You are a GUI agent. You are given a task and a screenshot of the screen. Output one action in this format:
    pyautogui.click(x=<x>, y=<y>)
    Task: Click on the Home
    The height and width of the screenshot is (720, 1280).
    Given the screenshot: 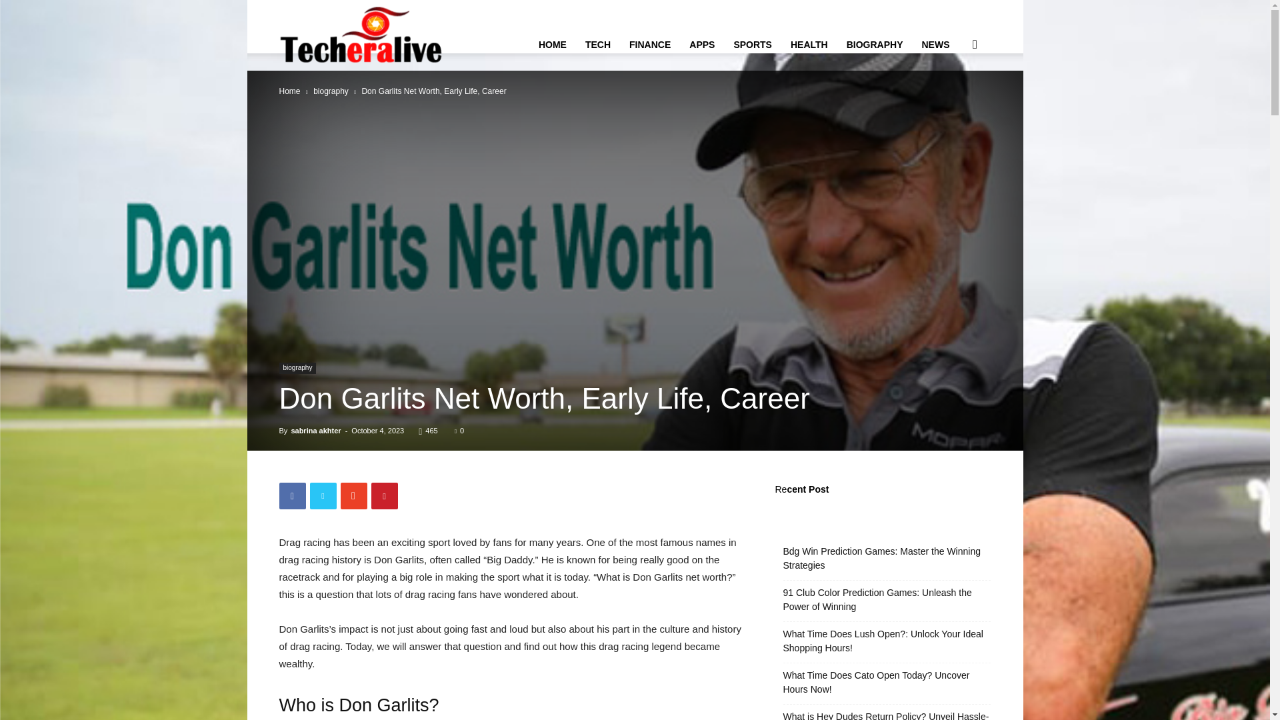 What is the action you would take?
    pyautogui.click(x=289, y=91)
    